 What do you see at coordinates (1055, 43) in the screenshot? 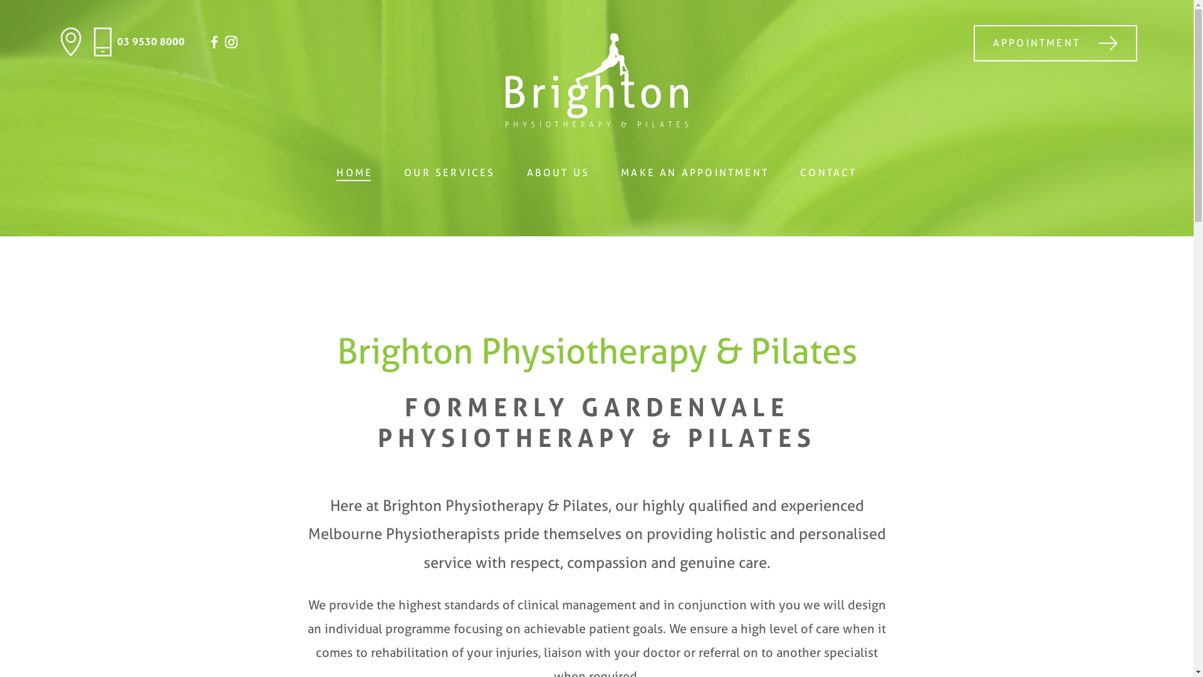
I see `APPOINTMENT` at bounding box center [1055, 43].